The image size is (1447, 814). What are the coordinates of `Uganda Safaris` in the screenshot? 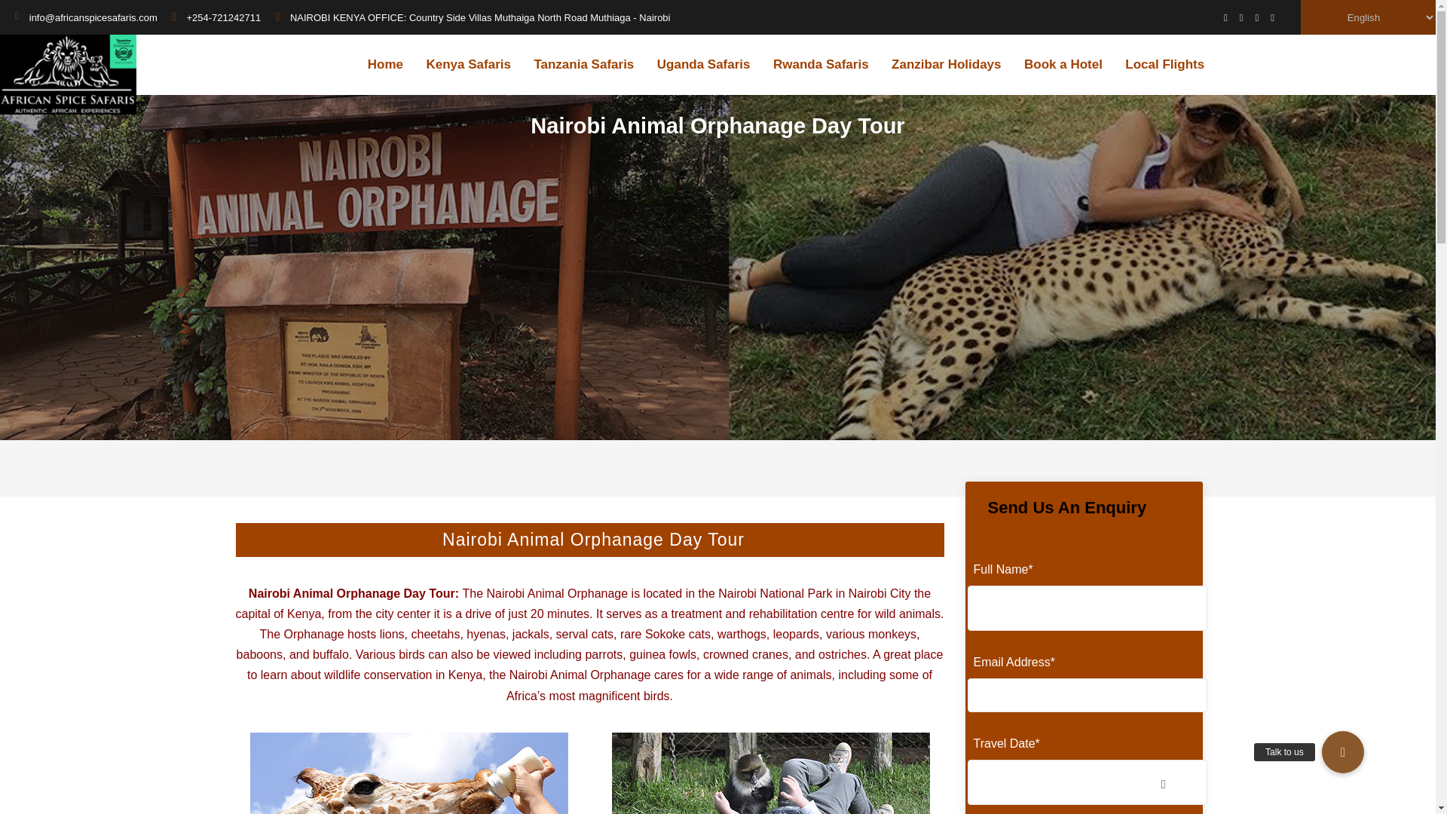 It's located at (704, 65).